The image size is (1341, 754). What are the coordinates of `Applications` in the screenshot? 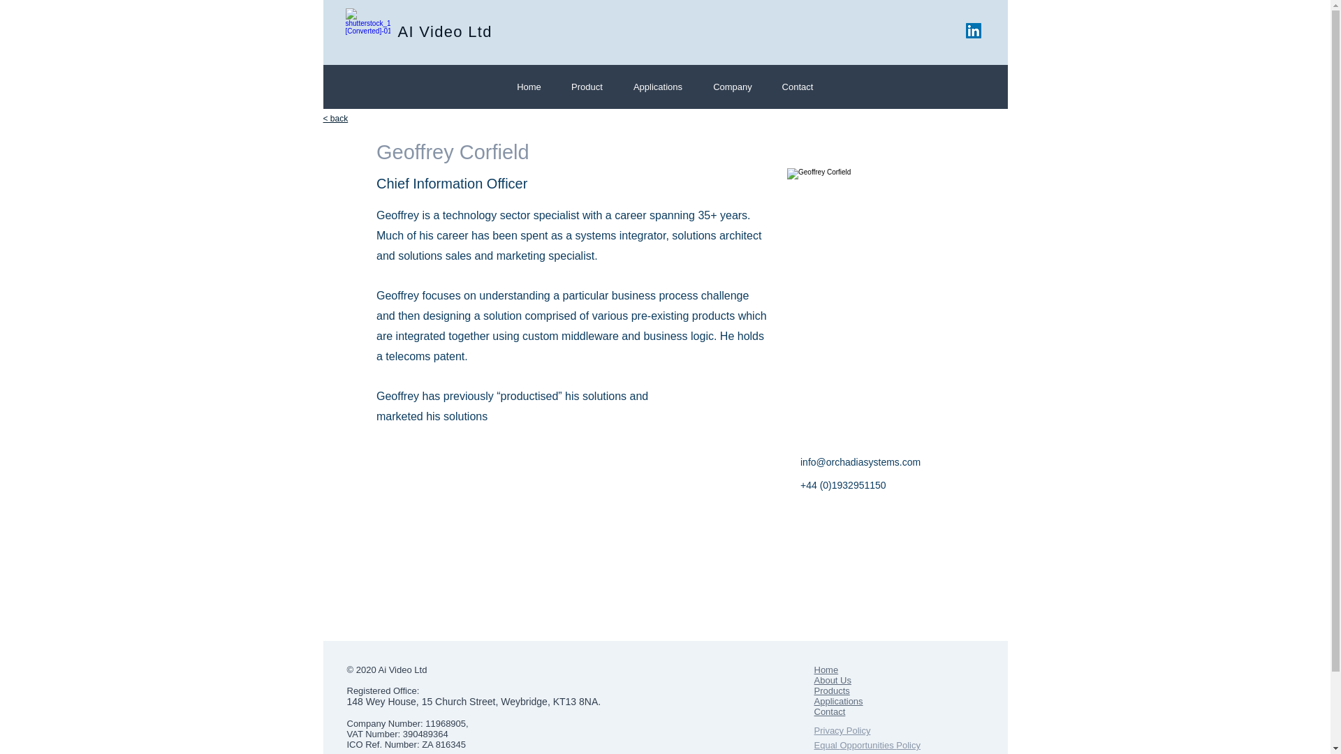 It's located at (838, 701).